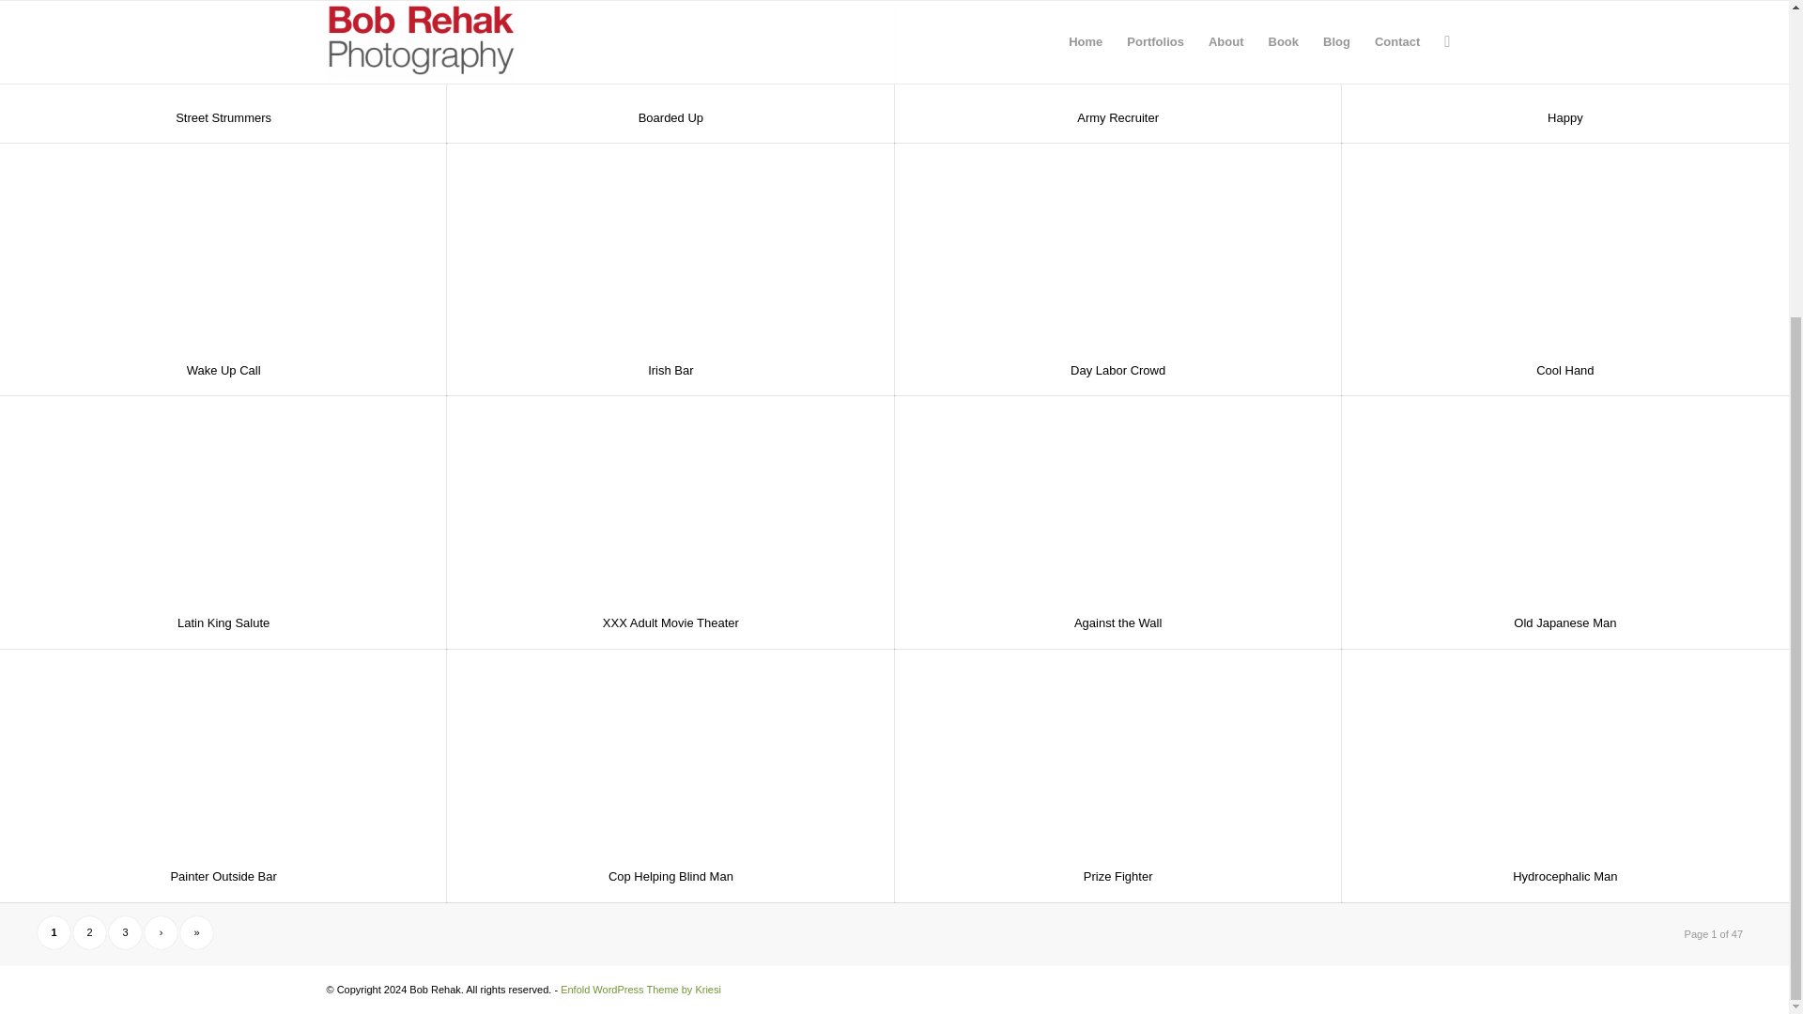 This screenshot has width=1803, height=1014. I want to click on Day Labor Crowd, so click(1117, 370).